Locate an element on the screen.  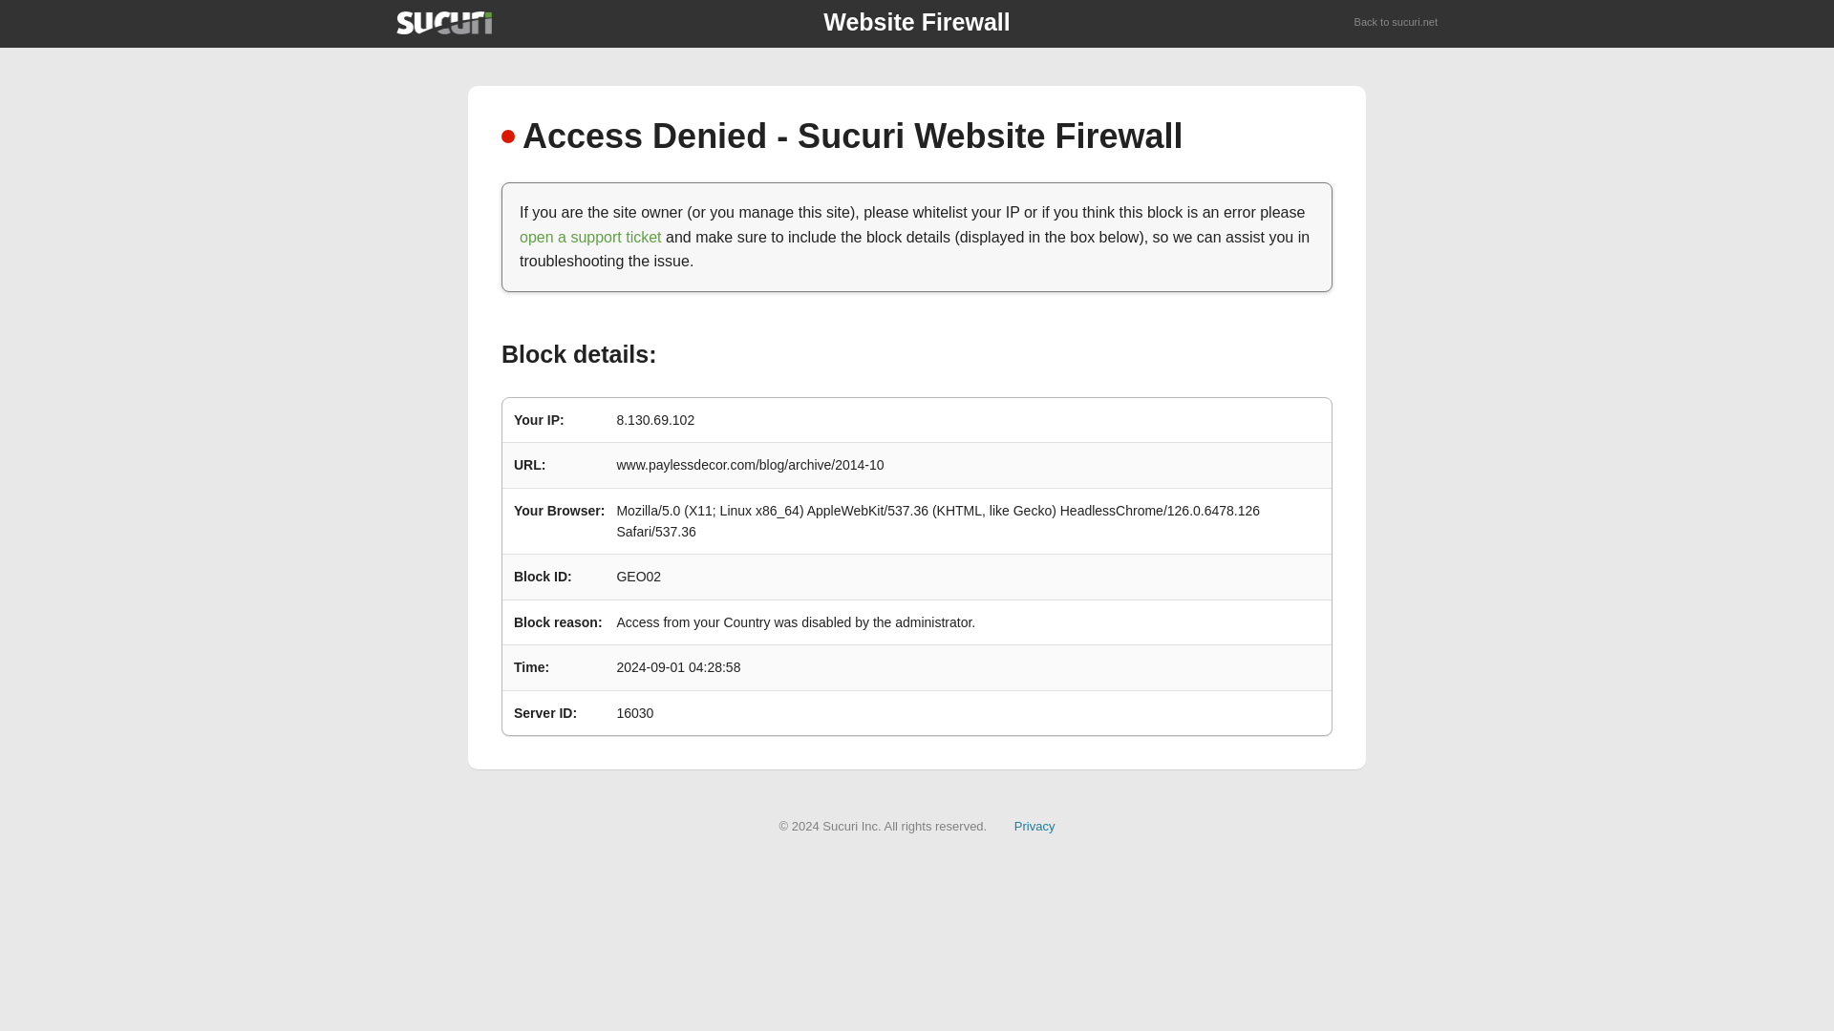
Privacy is located at coordinates (1034, 825).